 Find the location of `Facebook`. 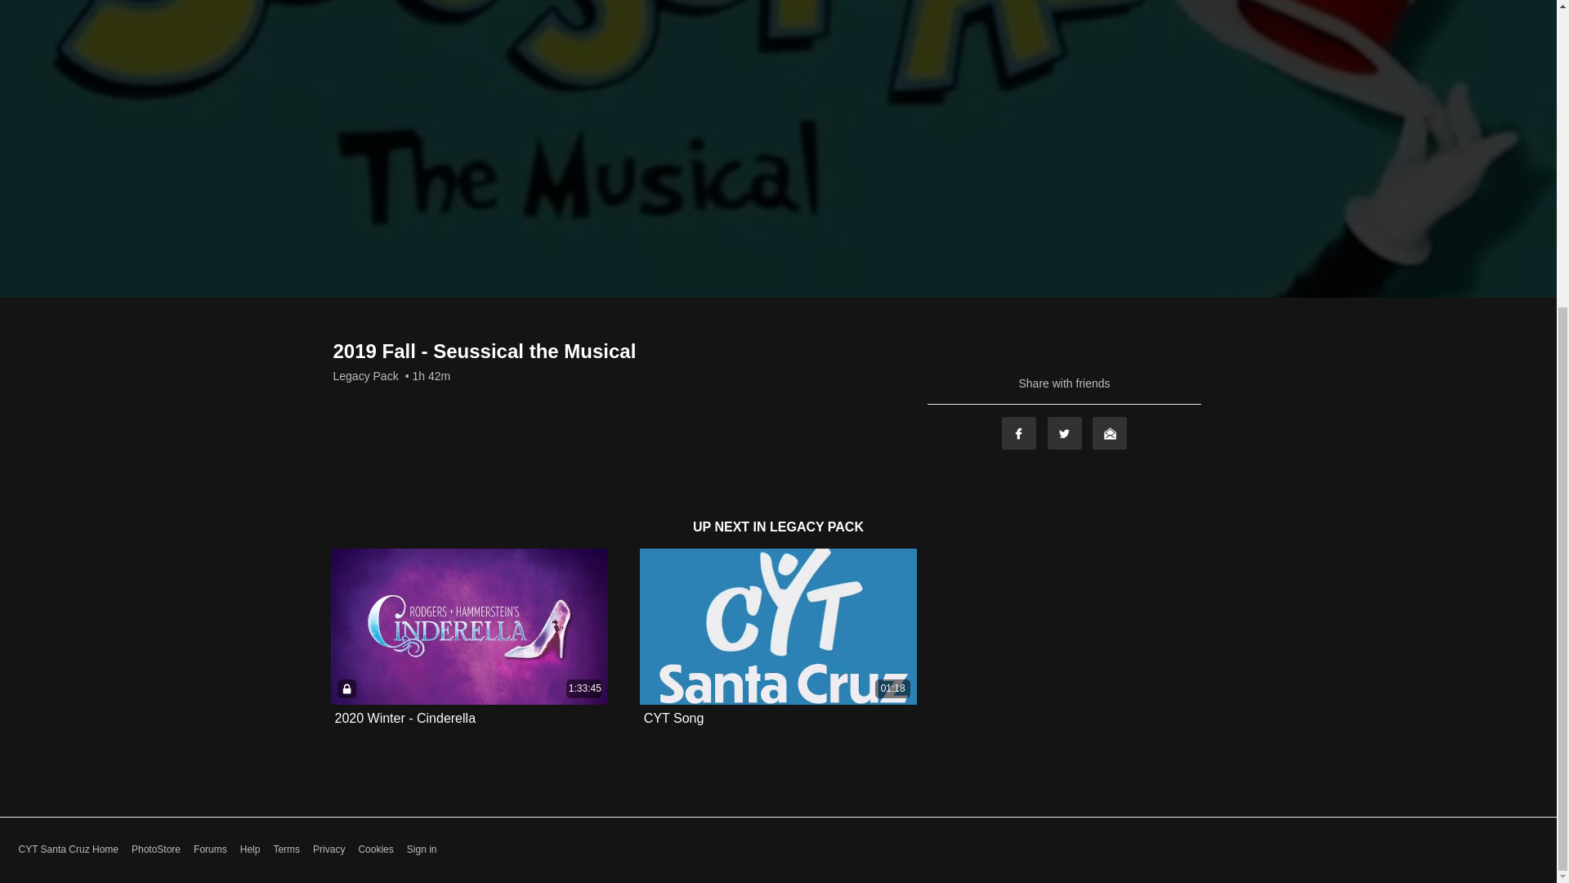

Facebook is located at coordinates (1018, 433).